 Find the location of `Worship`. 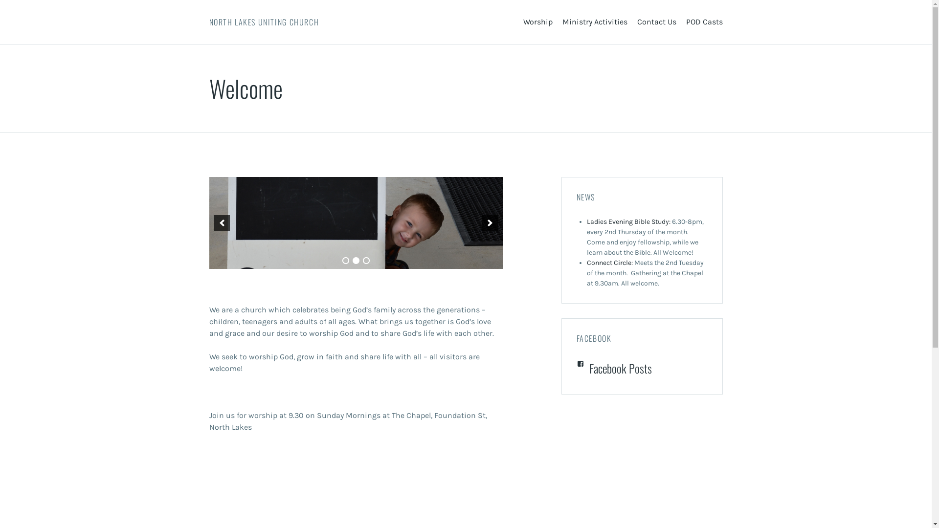

Worship is located at coordinates (538, 22).